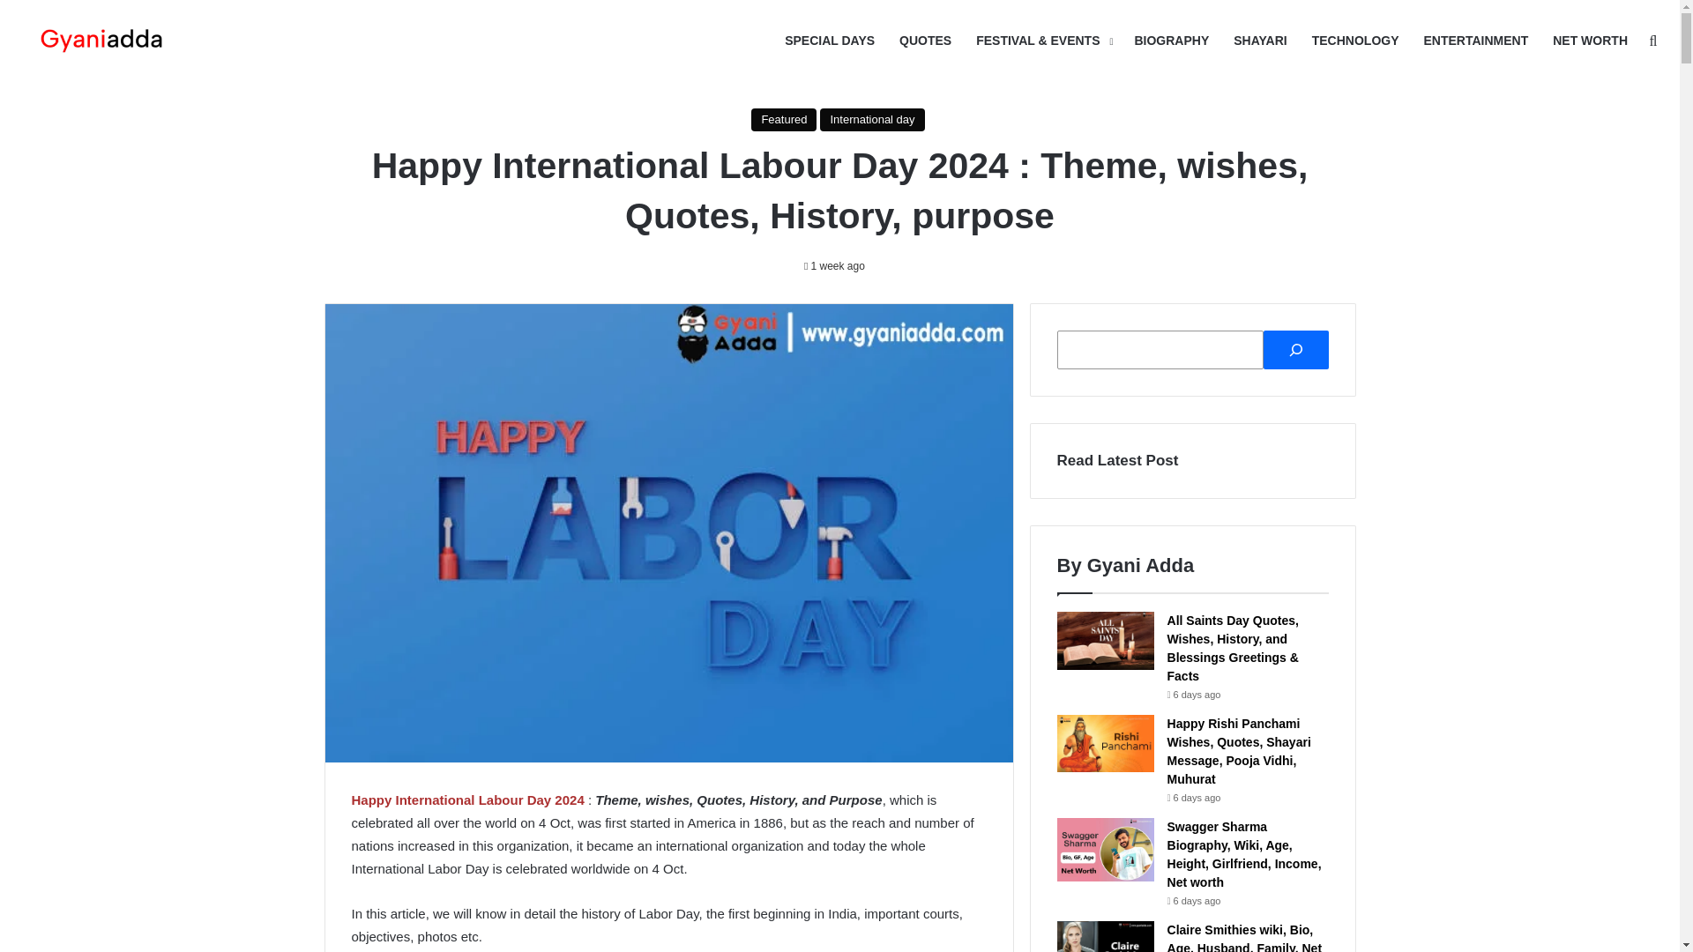  Describe the element at coordinates (1259, 41) in the screenshot. I see `SHAYARI` at that location.